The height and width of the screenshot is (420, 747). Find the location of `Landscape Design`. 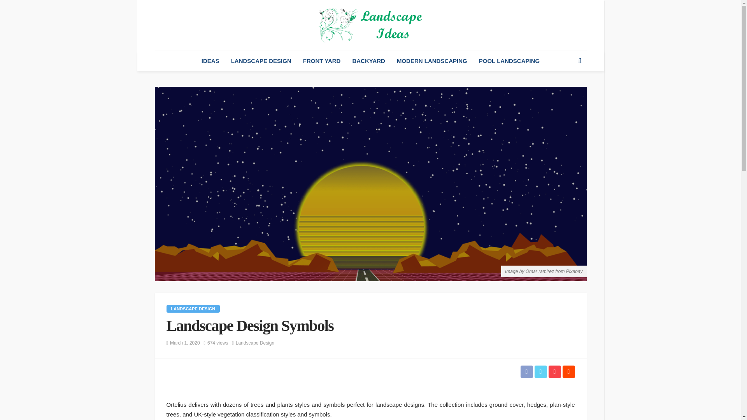

Landscape Design is located at coordinates (255, 343).